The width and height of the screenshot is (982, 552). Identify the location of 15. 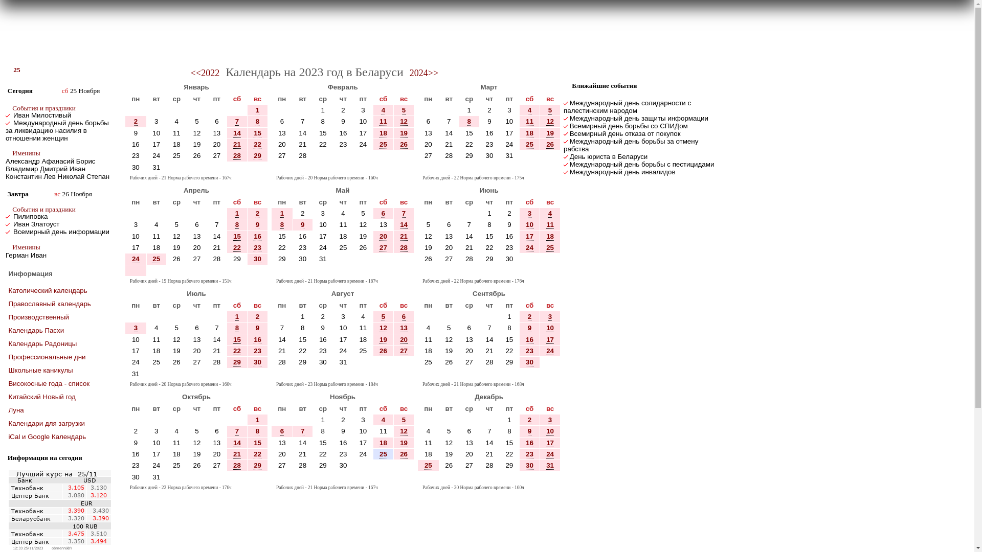
(237, 236).